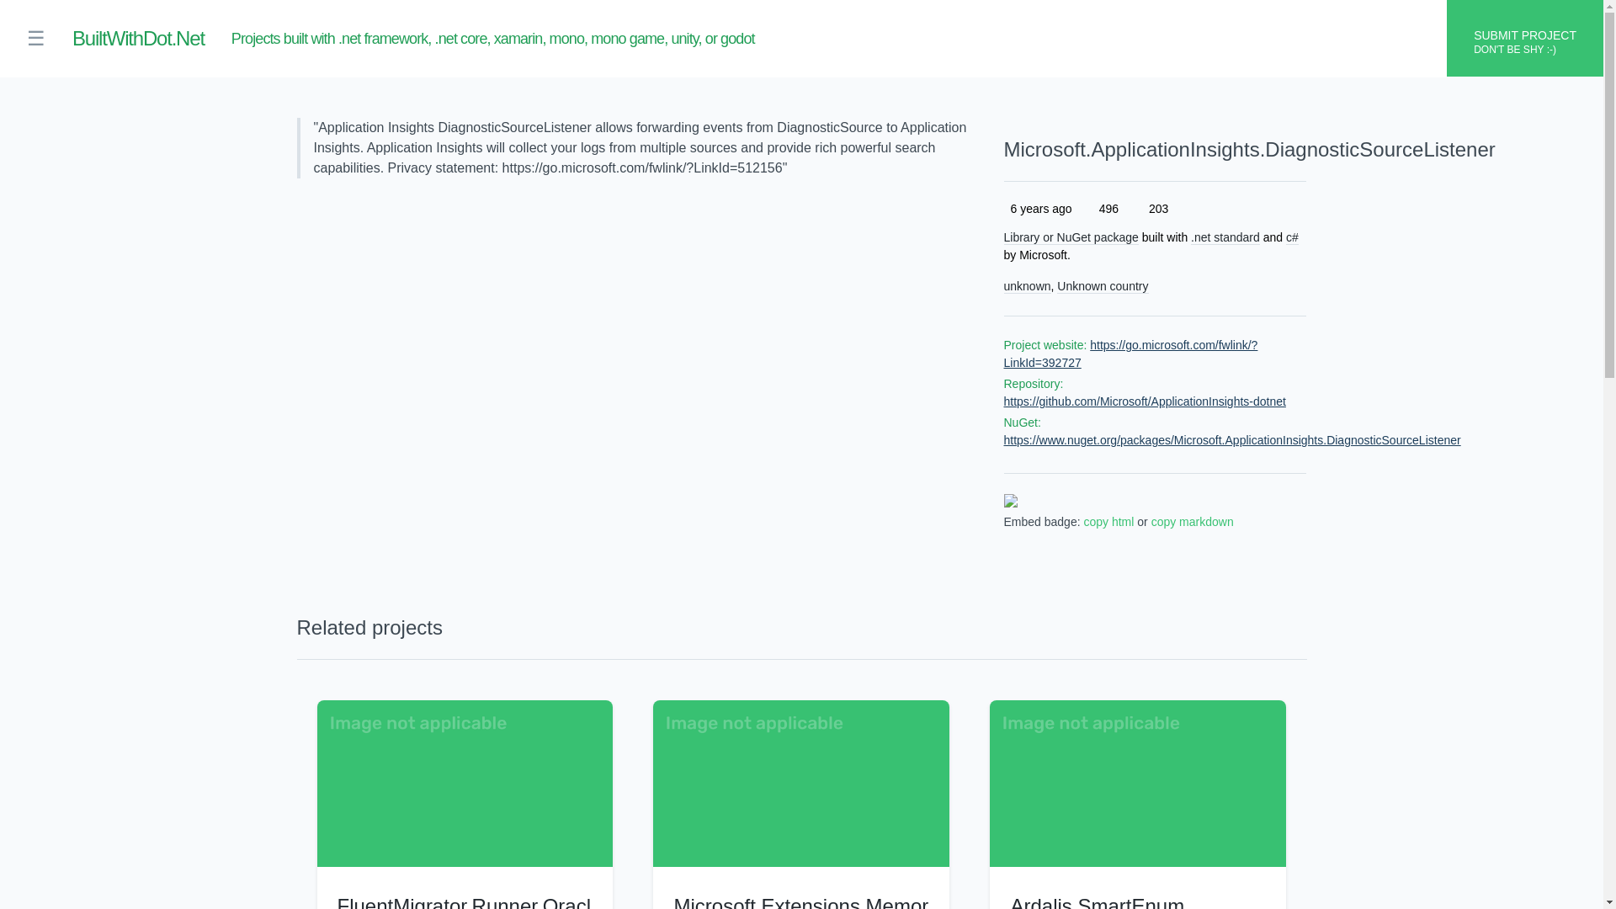 The image size is (1616, 909). I want to click on Unknown country, so click(1102, 286).